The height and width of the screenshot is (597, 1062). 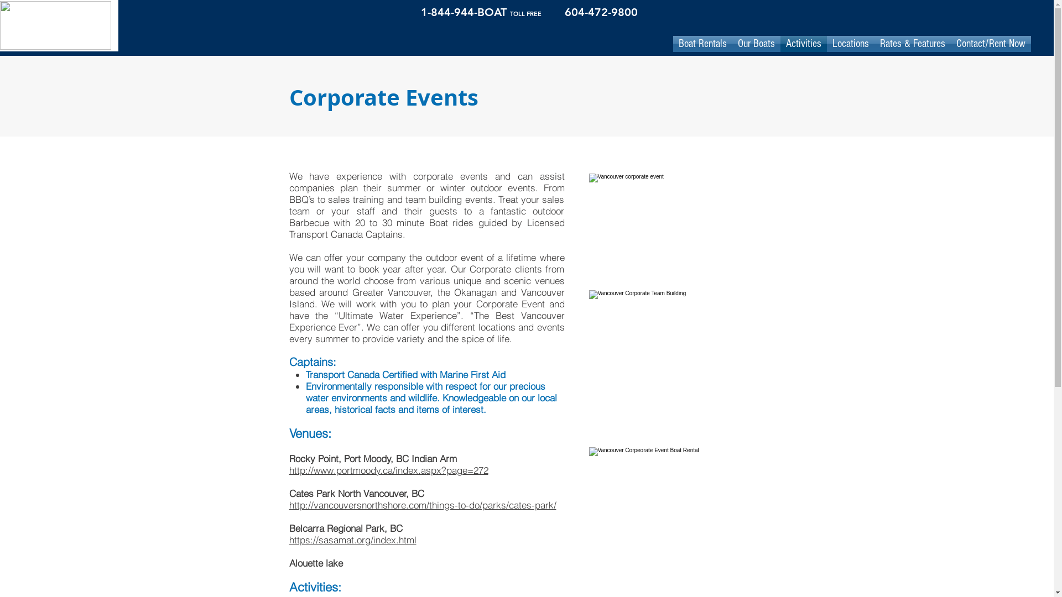 What do you see at coordinates (757, 44) in the screenshot?
I see `Our Boats` at bounding box center [757, 44].